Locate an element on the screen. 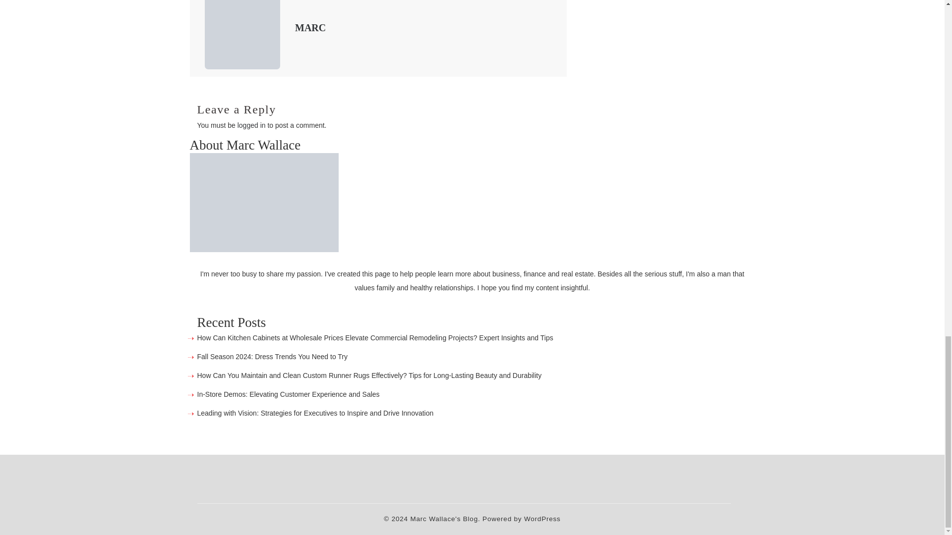 This screenshot has width=952, height=535. Marc Wallace's Blog. is located at coordinates (445, 519).